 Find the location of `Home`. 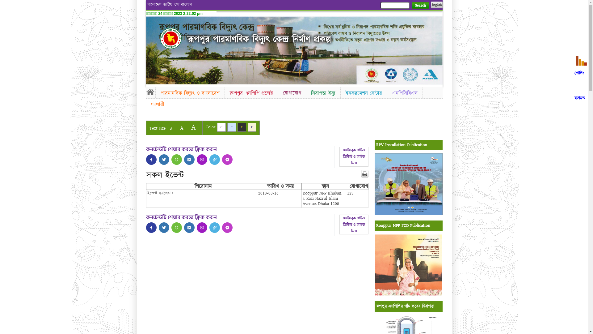

Home is located at coordinates (171, 38).